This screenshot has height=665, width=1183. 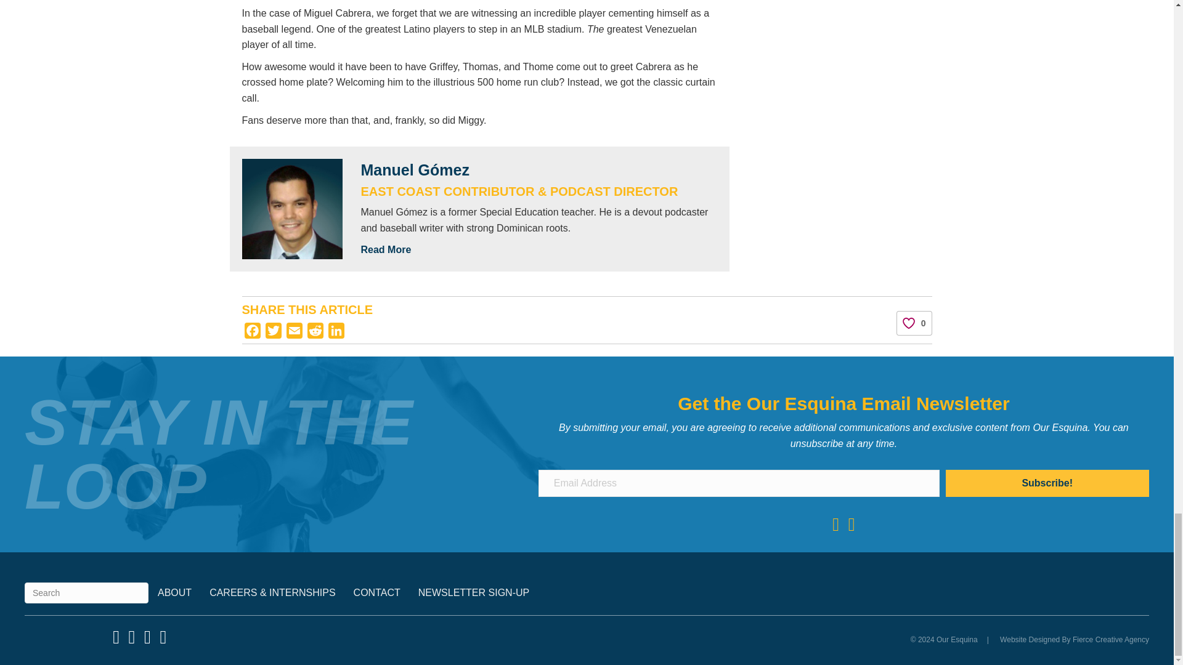 What do you see at coordinates (251, 332) in the screenshot?
I see `Facebook` at bounding box center [251, 332].